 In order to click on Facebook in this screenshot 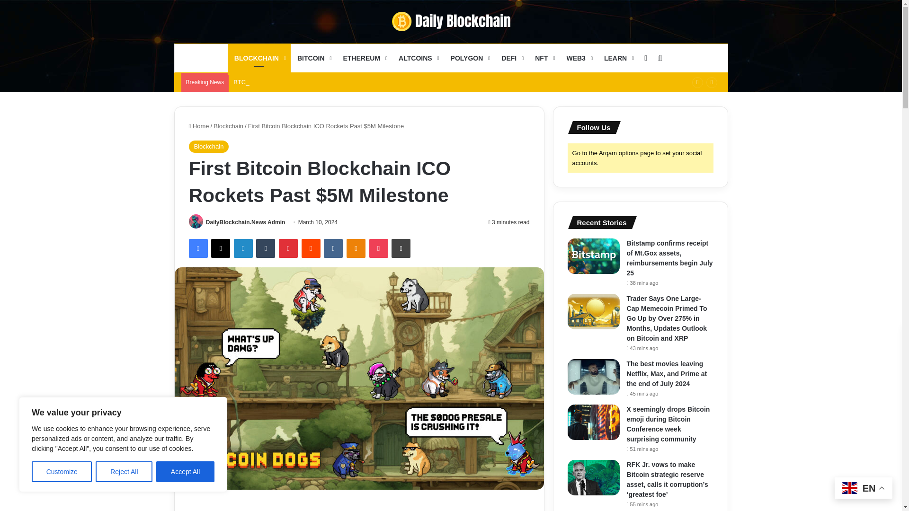, I will do `click(197, 248)`.